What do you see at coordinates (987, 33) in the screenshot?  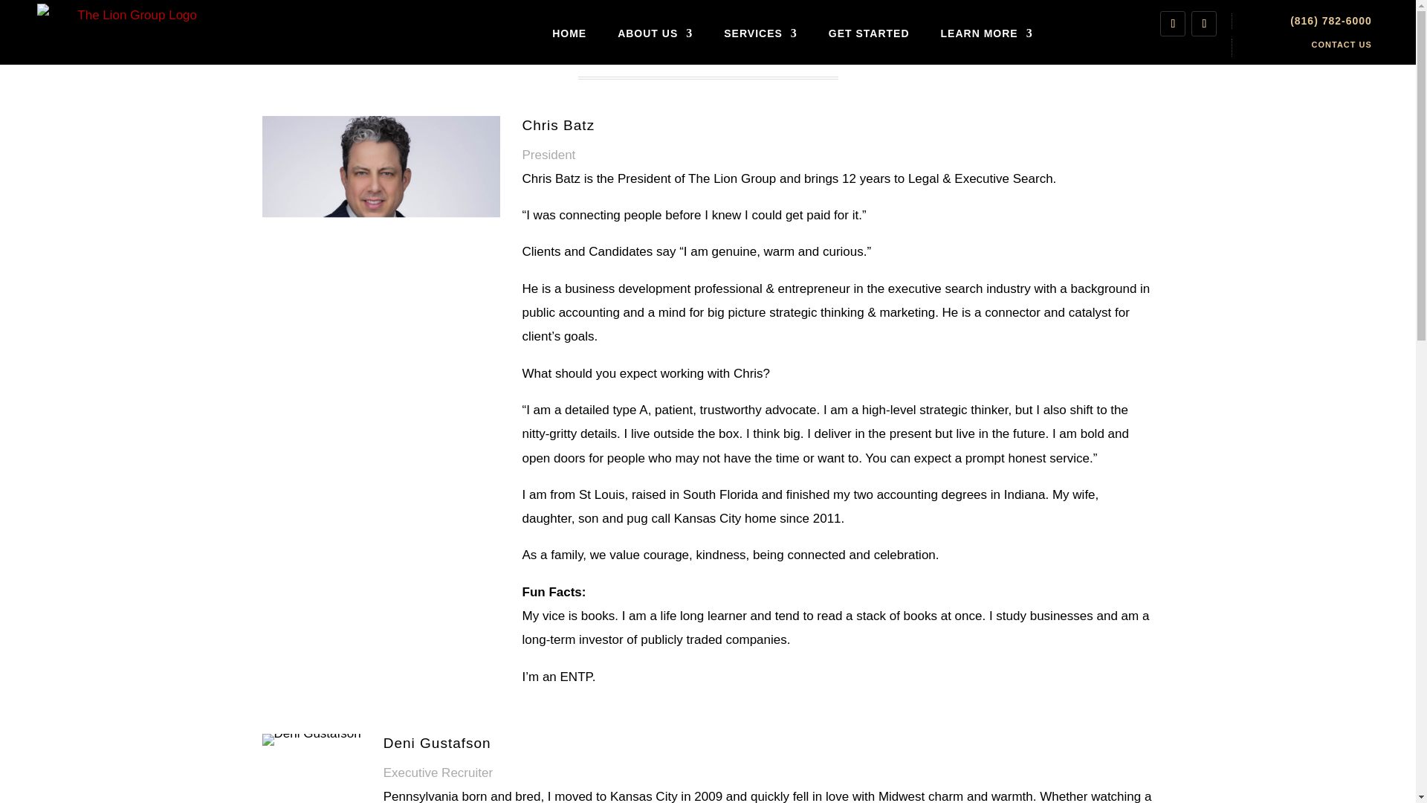 I see `LEARN MORE` at bounding box center [987, 33].